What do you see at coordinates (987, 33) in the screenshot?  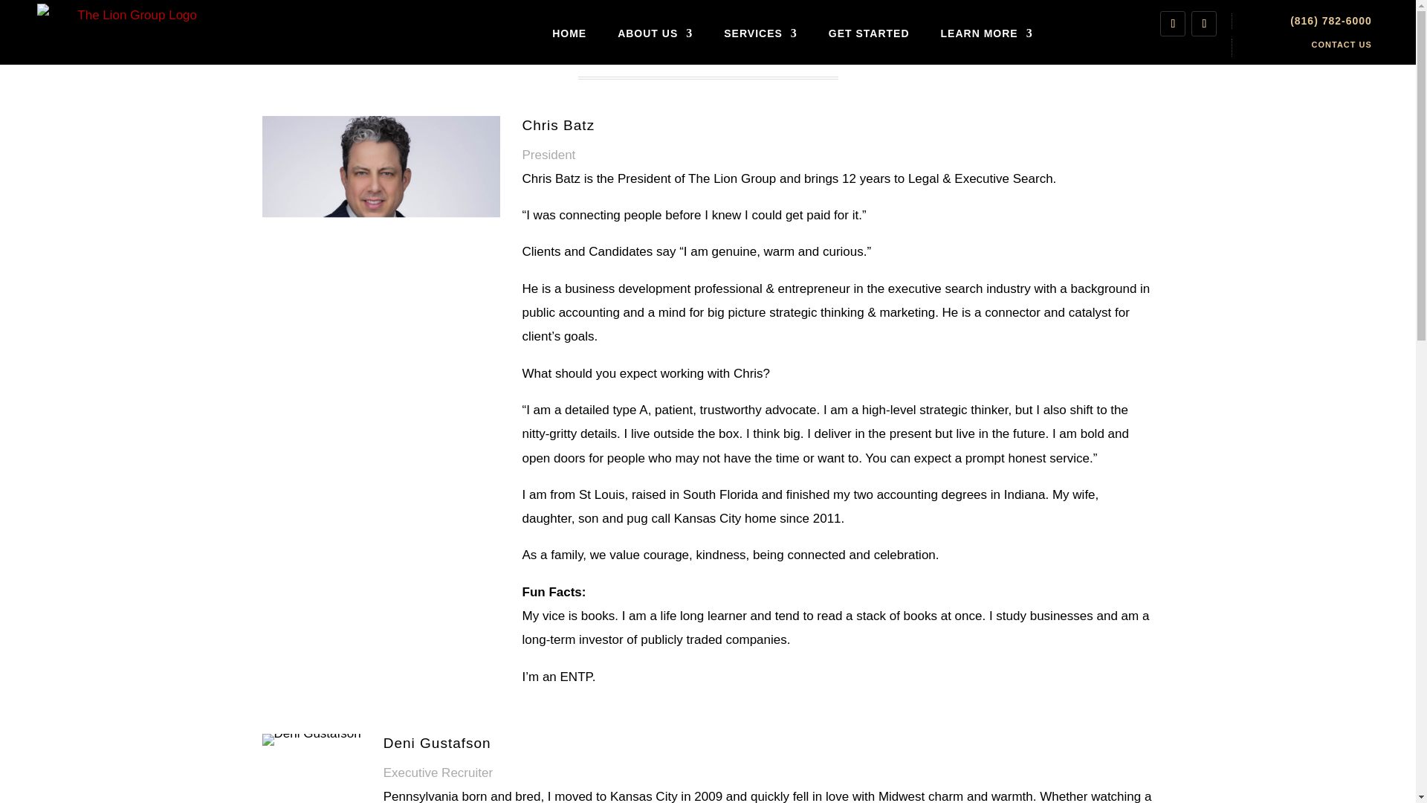 I see `LEARN MORE` at bounding box center [987, 33].